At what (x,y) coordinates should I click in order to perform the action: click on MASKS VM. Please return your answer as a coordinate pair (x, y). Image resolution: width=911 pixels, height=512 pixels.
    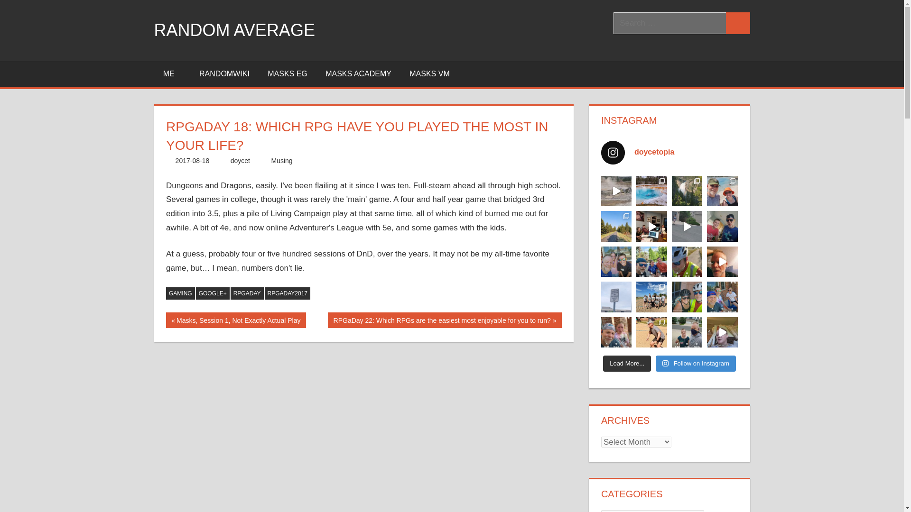
    Looking at the image, I should click on (234, 30).